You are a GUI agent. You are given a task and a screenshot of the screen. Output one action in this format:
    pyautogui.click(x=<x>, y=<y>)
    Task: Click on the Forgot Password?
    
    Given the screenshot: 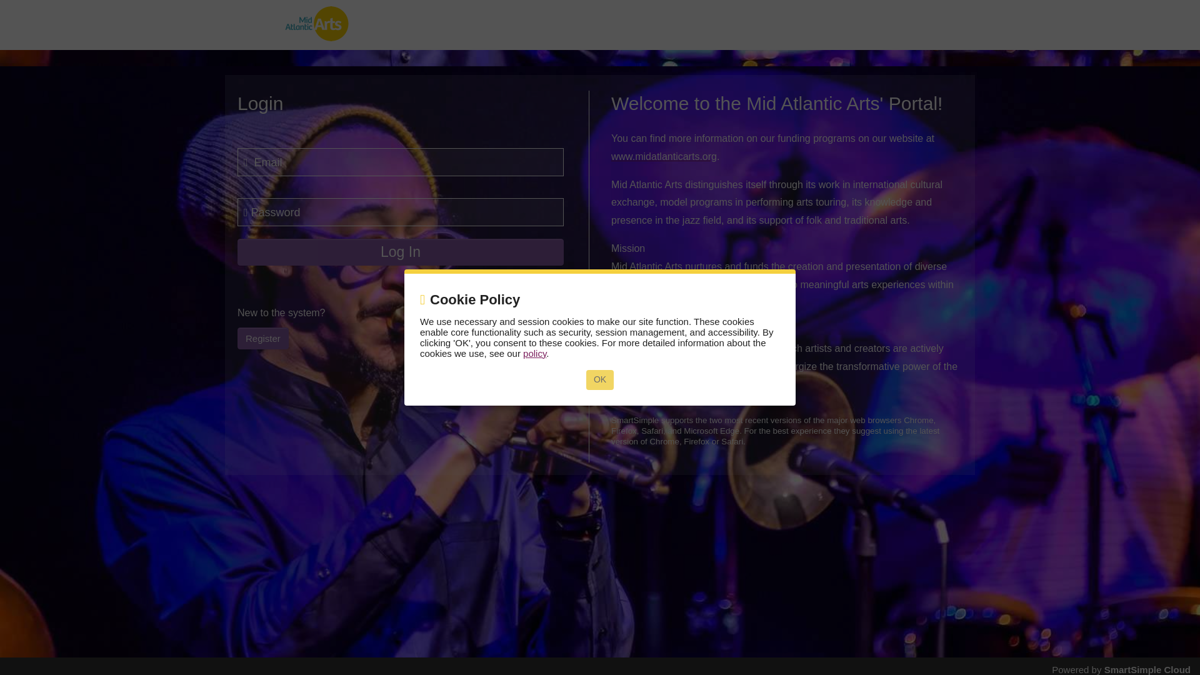 What is the action you would take?
    pyautogui.click(x=522, y=283)
    